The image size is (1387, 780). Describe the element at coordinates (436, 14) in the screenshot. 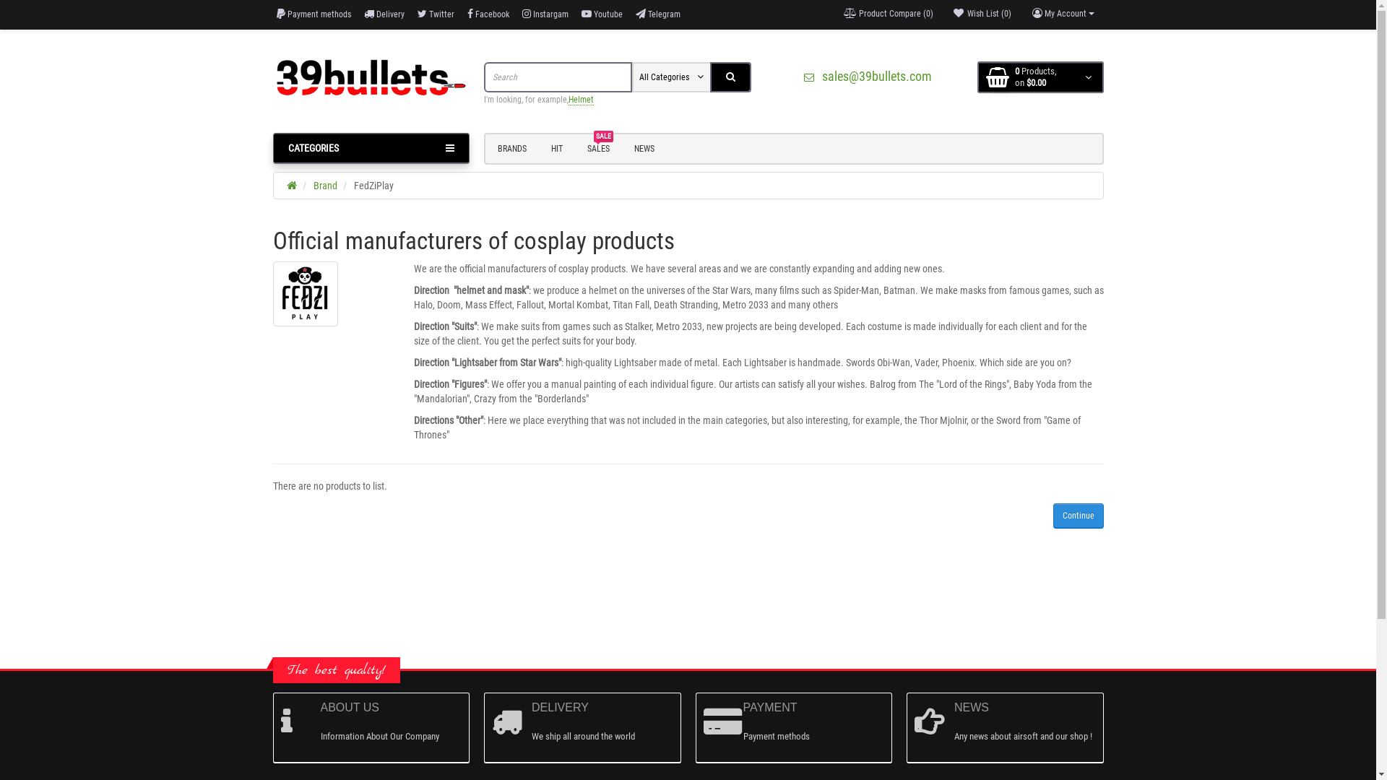

I see `Twitter` at that location.